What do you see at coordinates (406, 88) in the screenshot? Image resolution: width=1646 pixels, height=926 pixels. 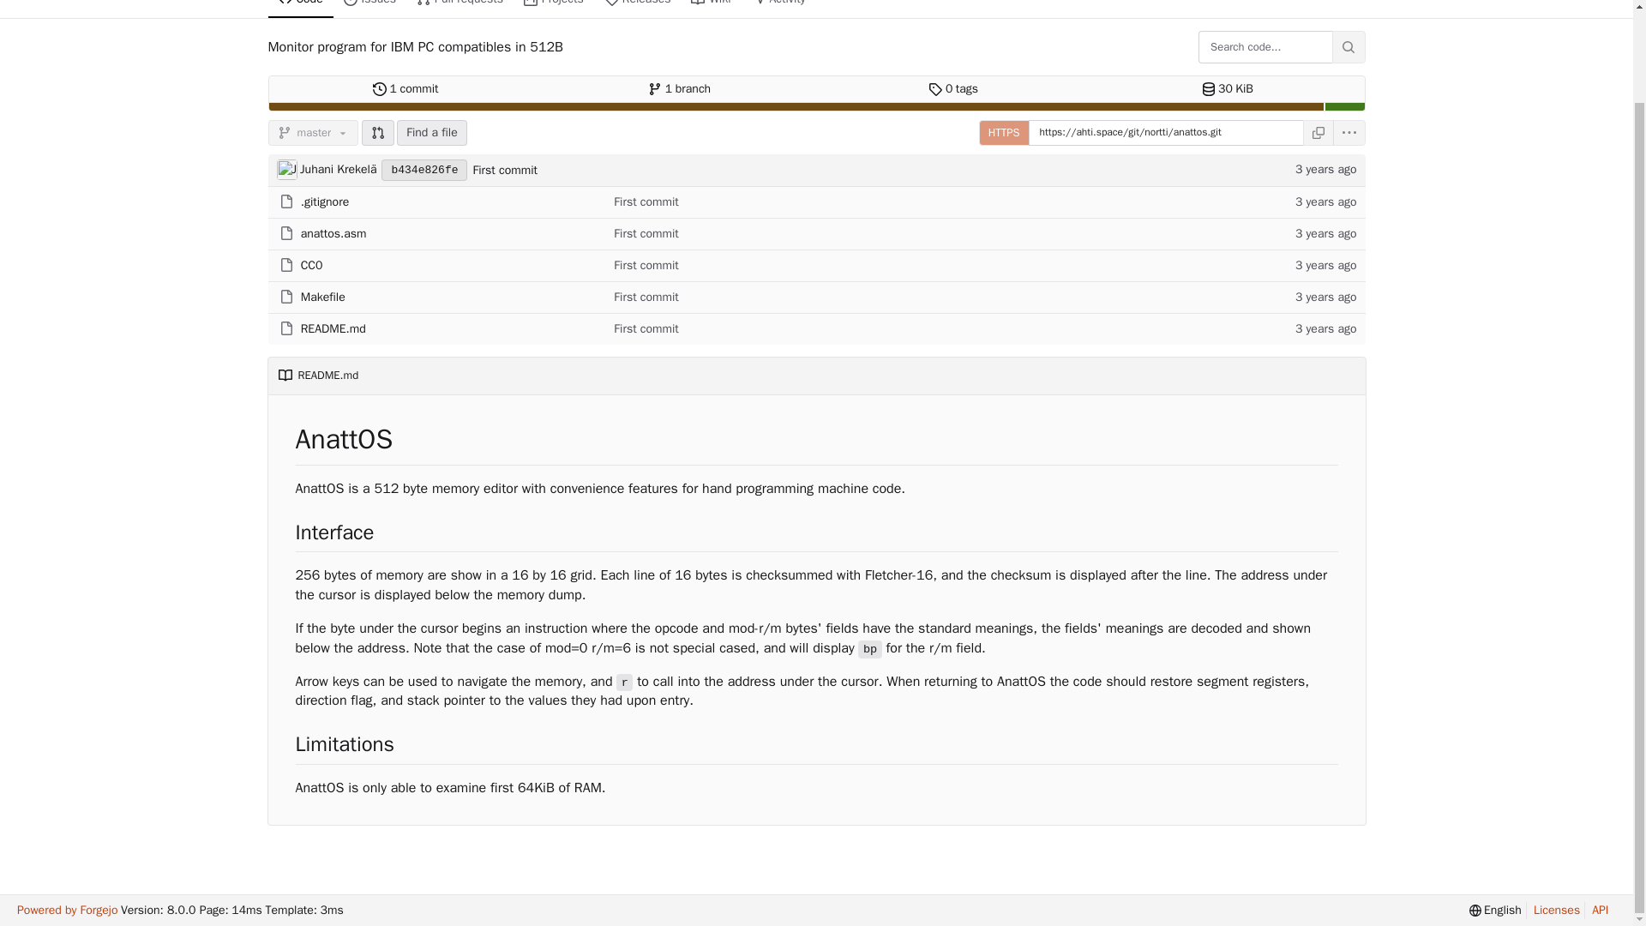 I see `Makefile` at bounding box center [406, 88].